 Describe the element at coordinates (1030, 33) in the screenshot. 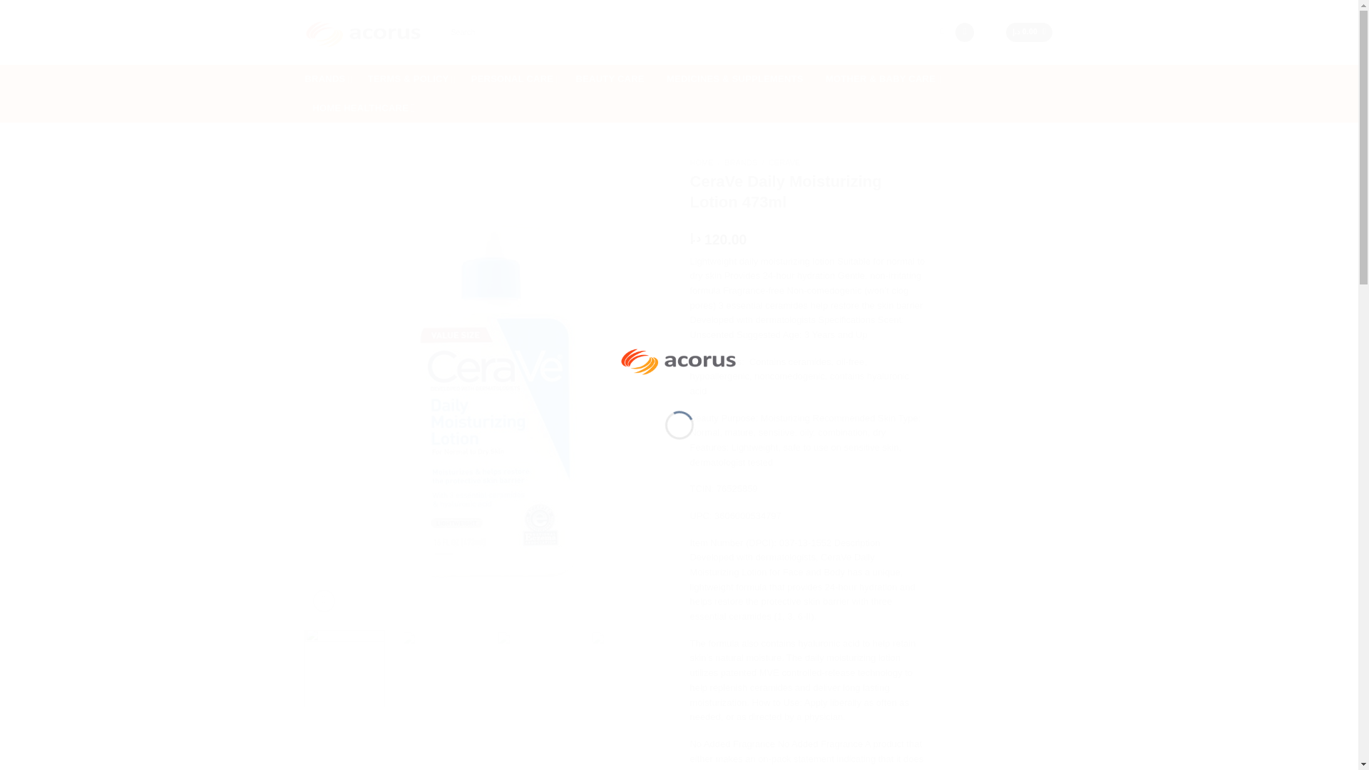

I see `Cart` at that location.